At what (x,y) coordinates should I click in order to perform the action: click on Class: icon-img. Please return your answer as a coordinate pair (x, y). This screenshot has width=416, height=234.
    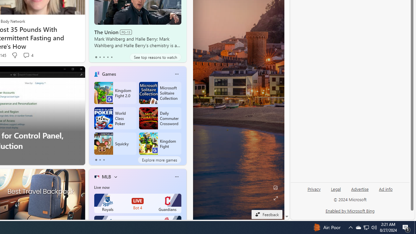
    Looking at the image, I should click on (176, 177).